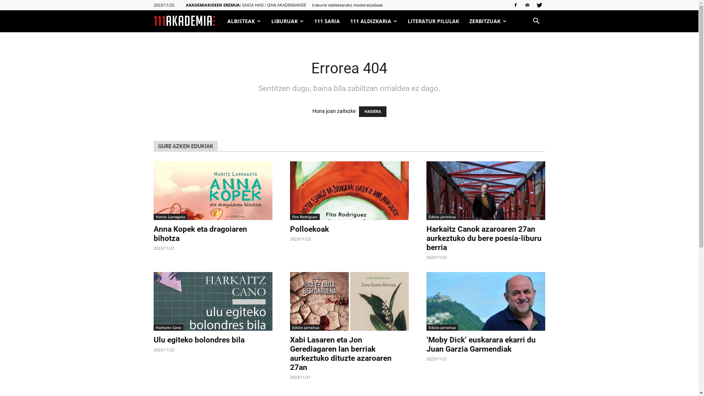  What do you see at coordinates (442, 217) in the screenshot?
I see `Edizio jarraitua` at bounding box center [442, 217].